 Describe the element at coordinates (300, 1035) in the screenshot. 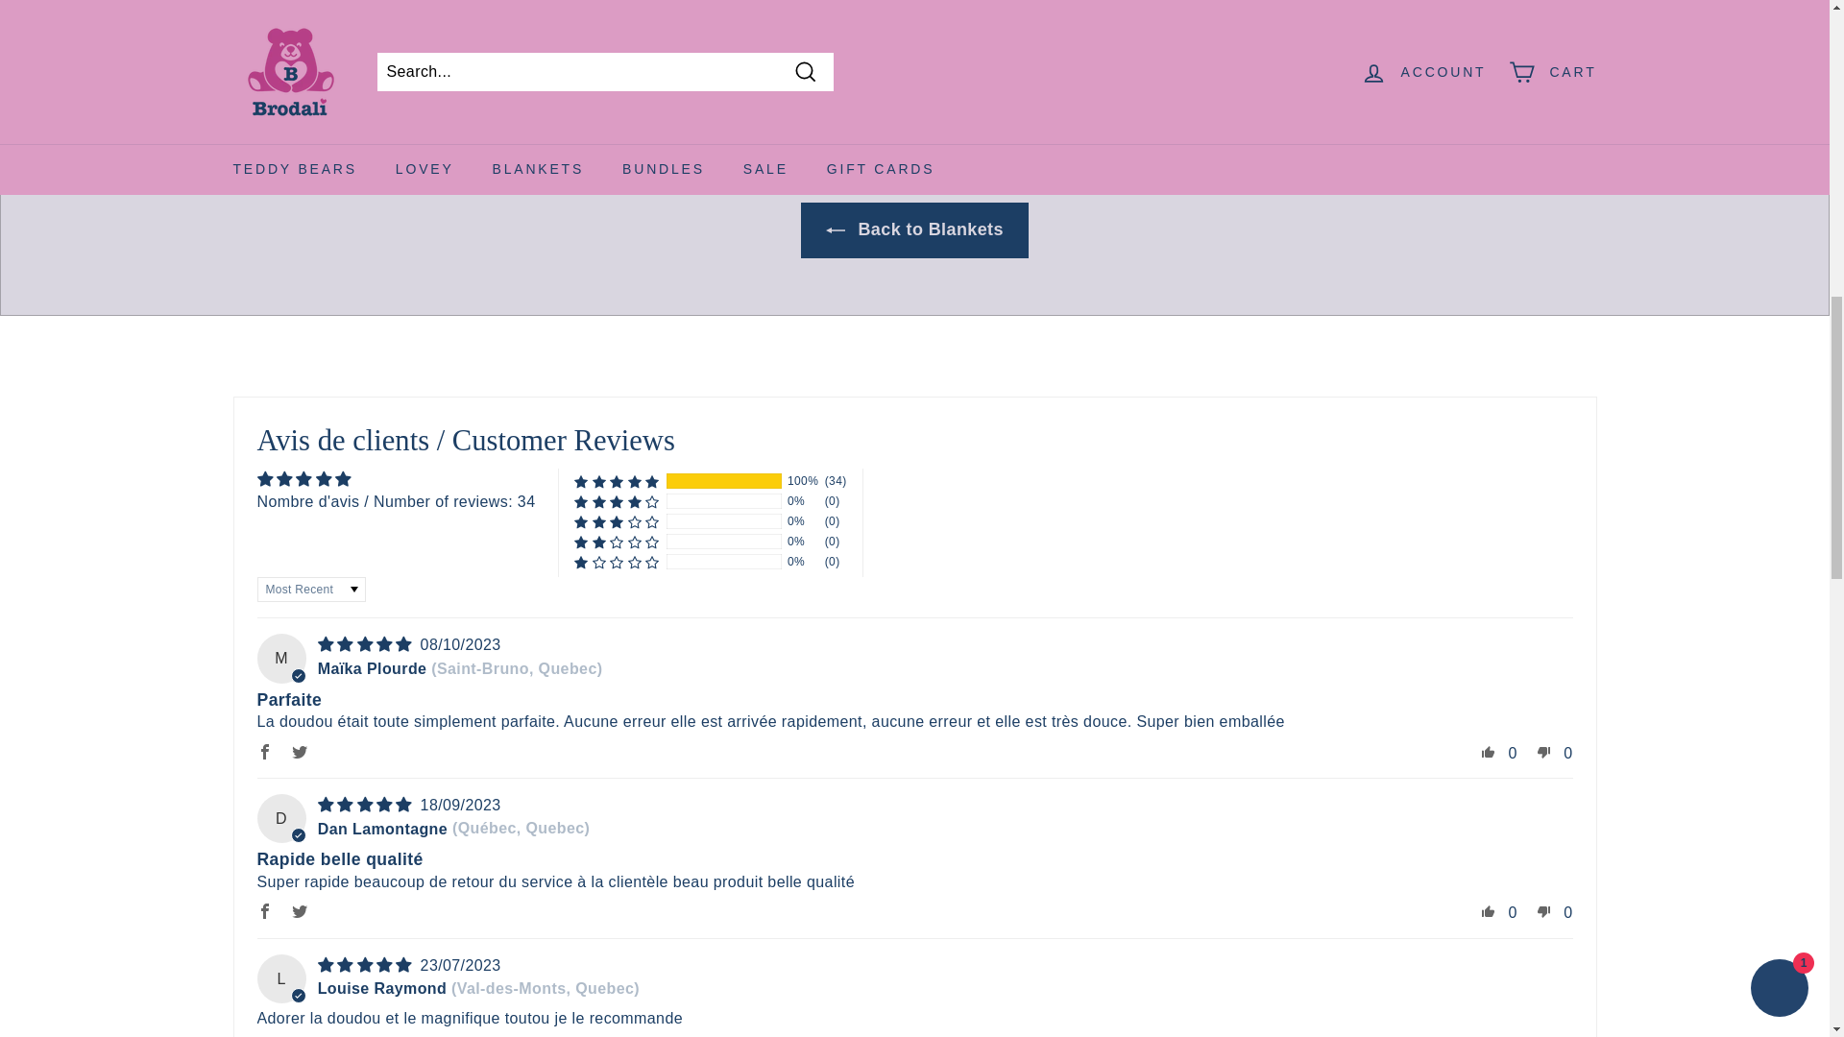

I see `Twitter` at that location.